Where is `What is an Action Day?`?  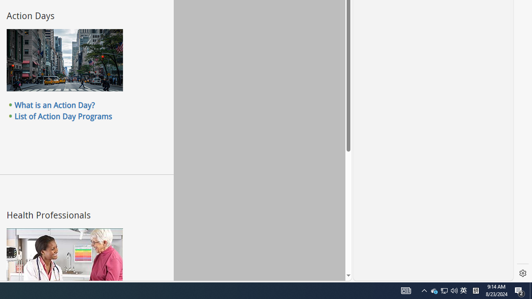
What is an Action Day? is located at coordinates (55, 105).